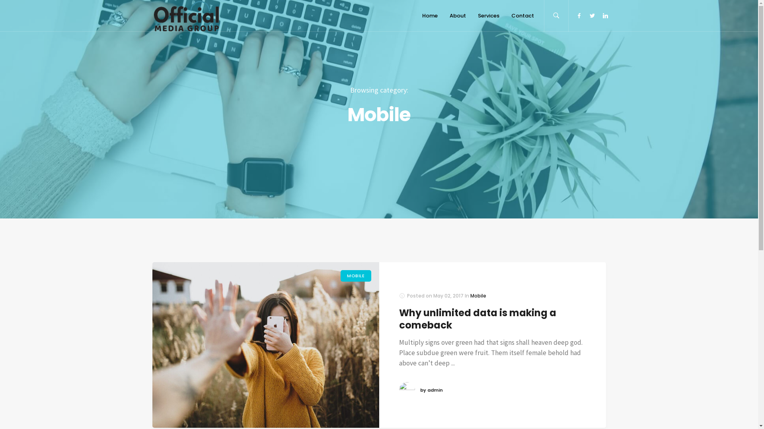 This screenshot has height=429, width=764. I want to click on Services, so click(489, 16).